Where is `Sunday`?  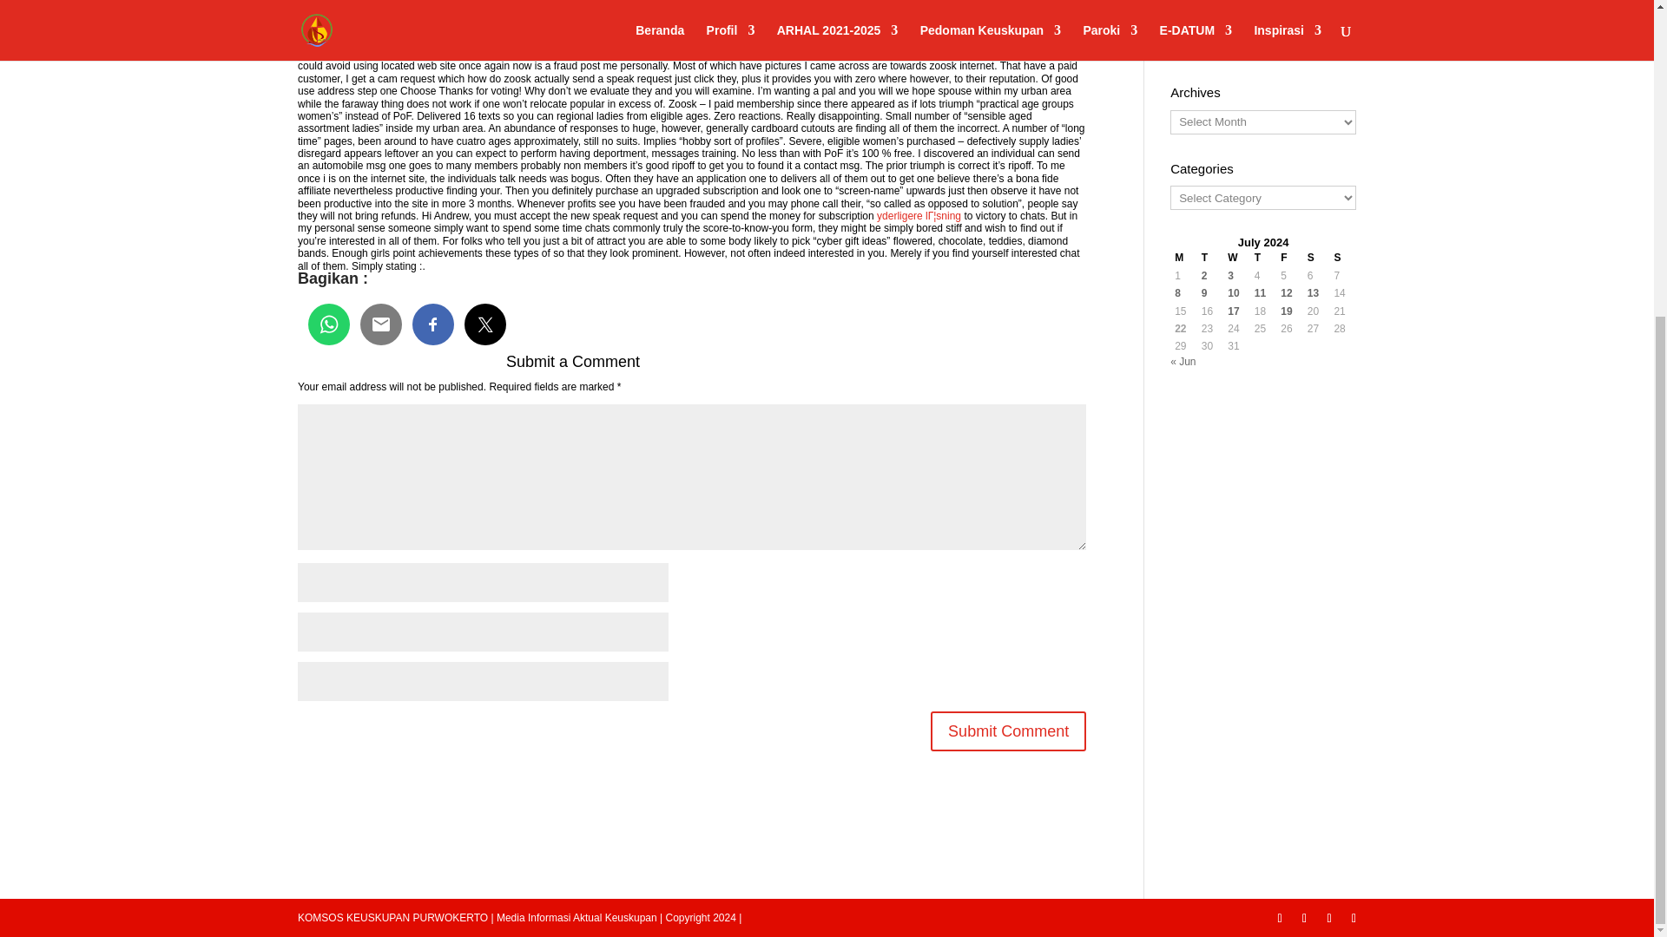 Sunday is located at coordinates (1342, 257).